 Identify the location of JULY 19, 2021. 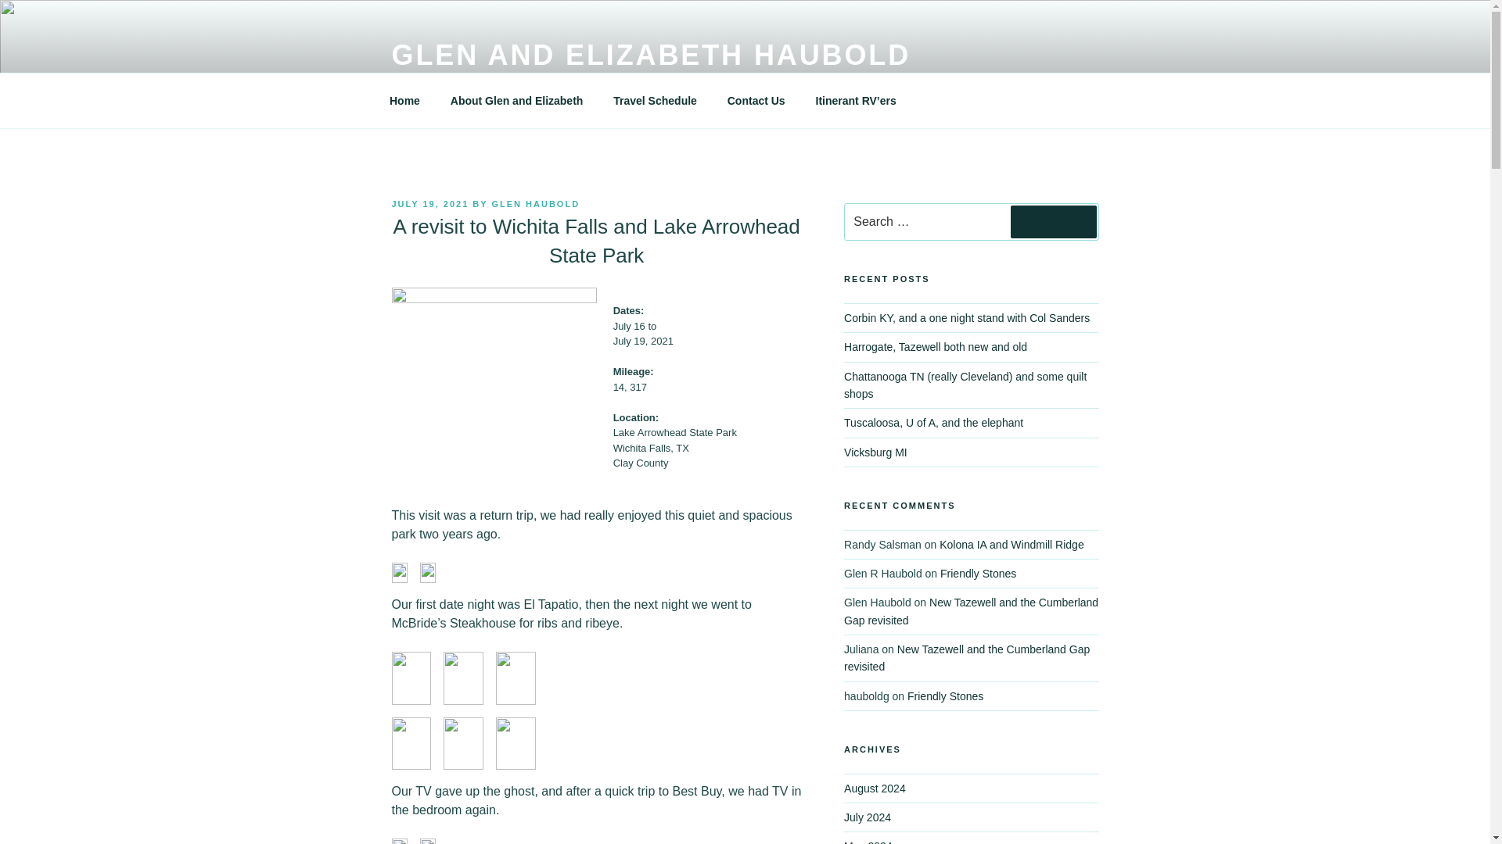
(429, 203).